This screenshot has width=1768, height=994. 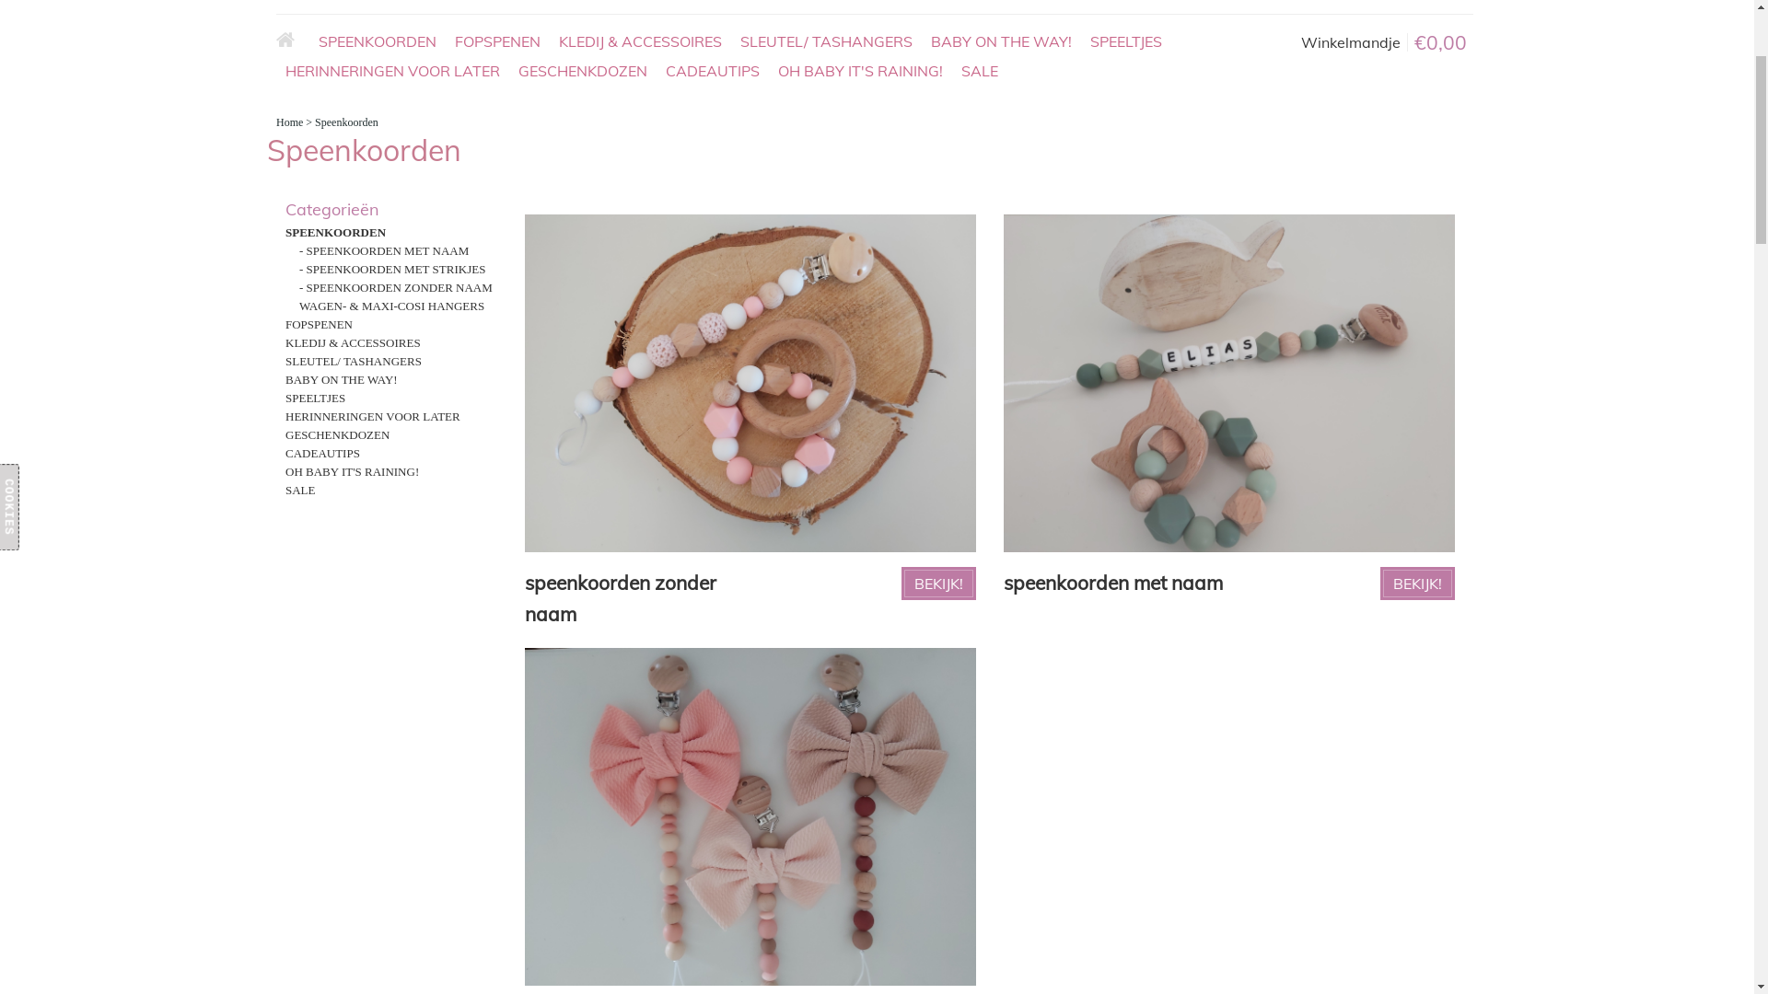 What do you see at coordinates (337, 661) in the screenshot?
I see `GESCHENKDOZEN` at bounding box center [337, 661].